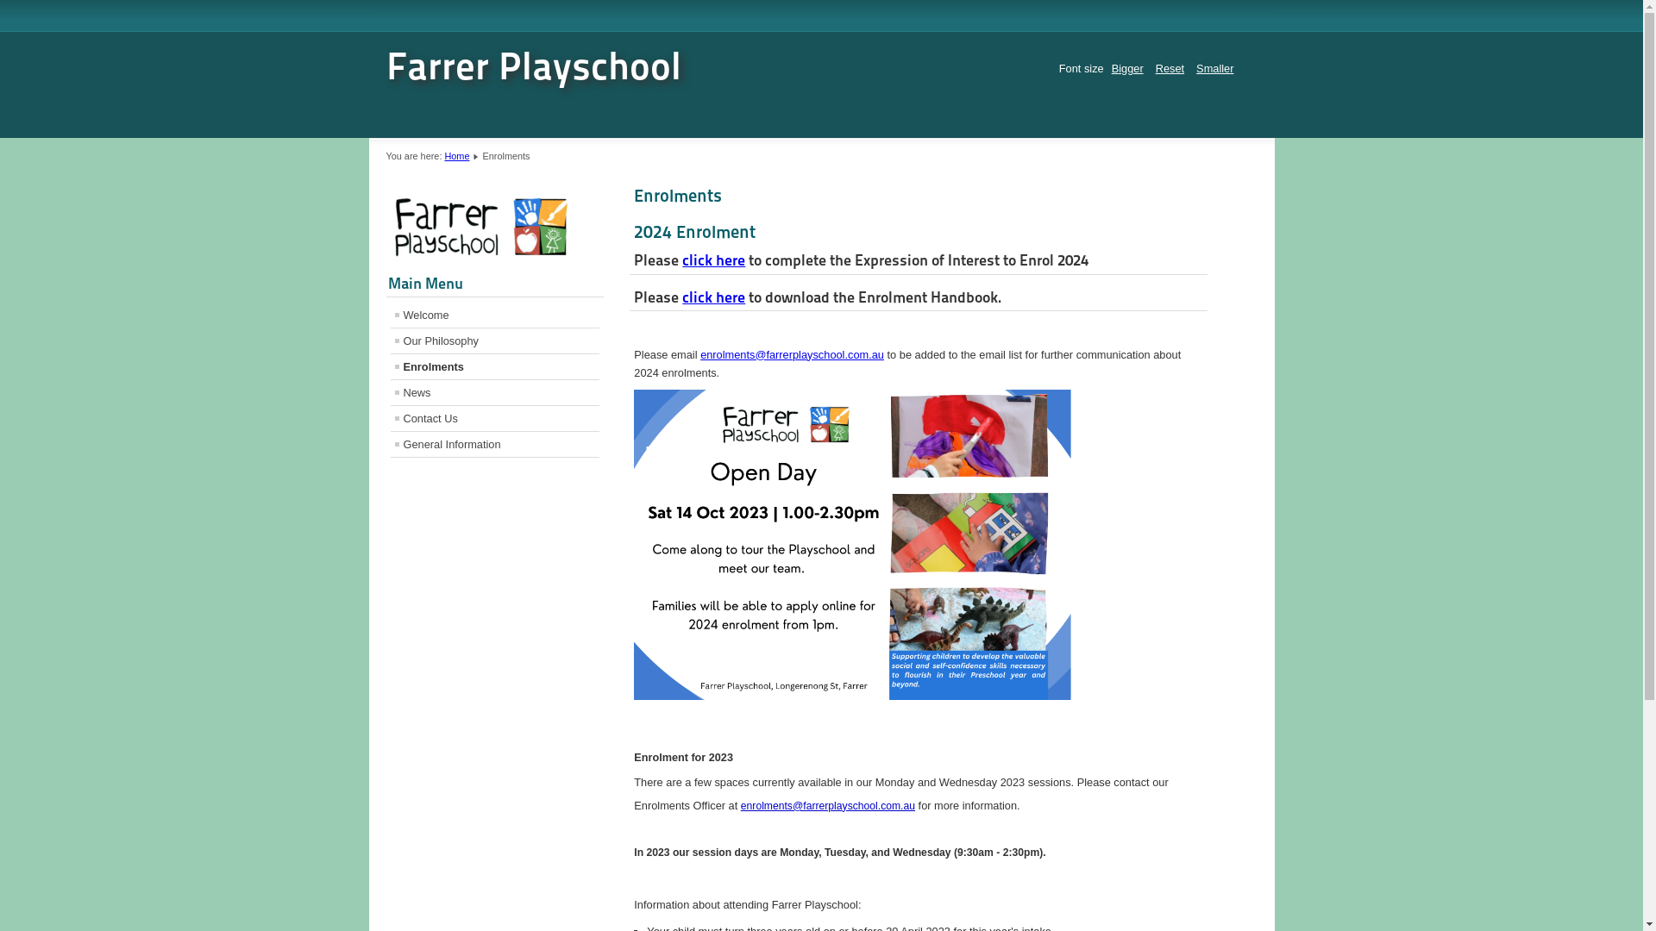 The width and height of the screenshot is (1656, 931). Describe the element at coordinates (495, 393) in the screenshot. I see `News` at that location.